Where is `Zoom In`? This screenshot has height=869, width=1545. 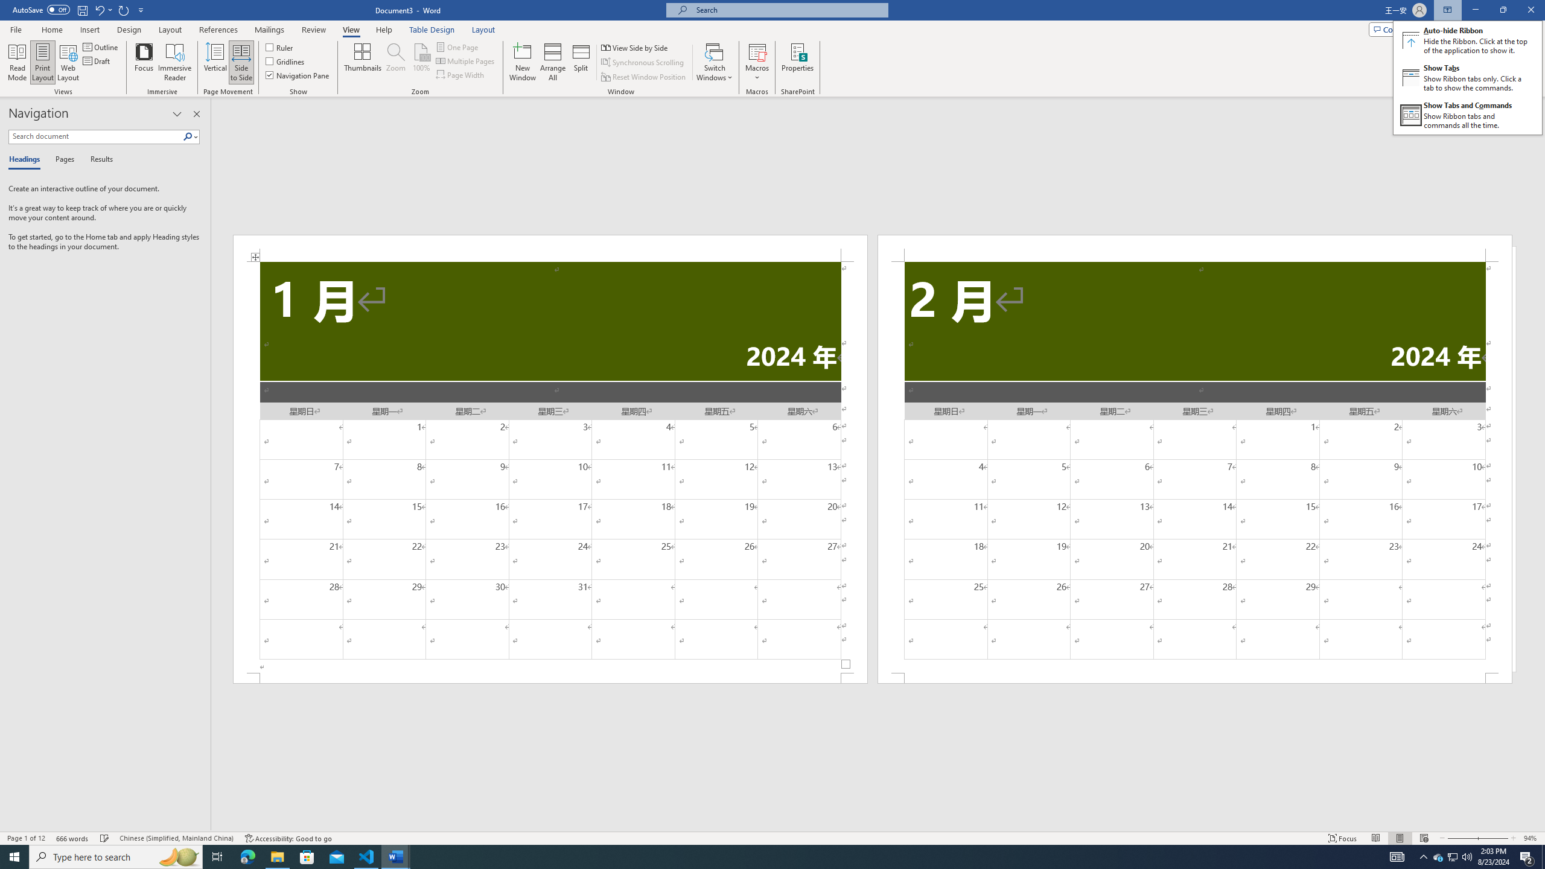
Zoom In is located at coordinates (1493, 838).